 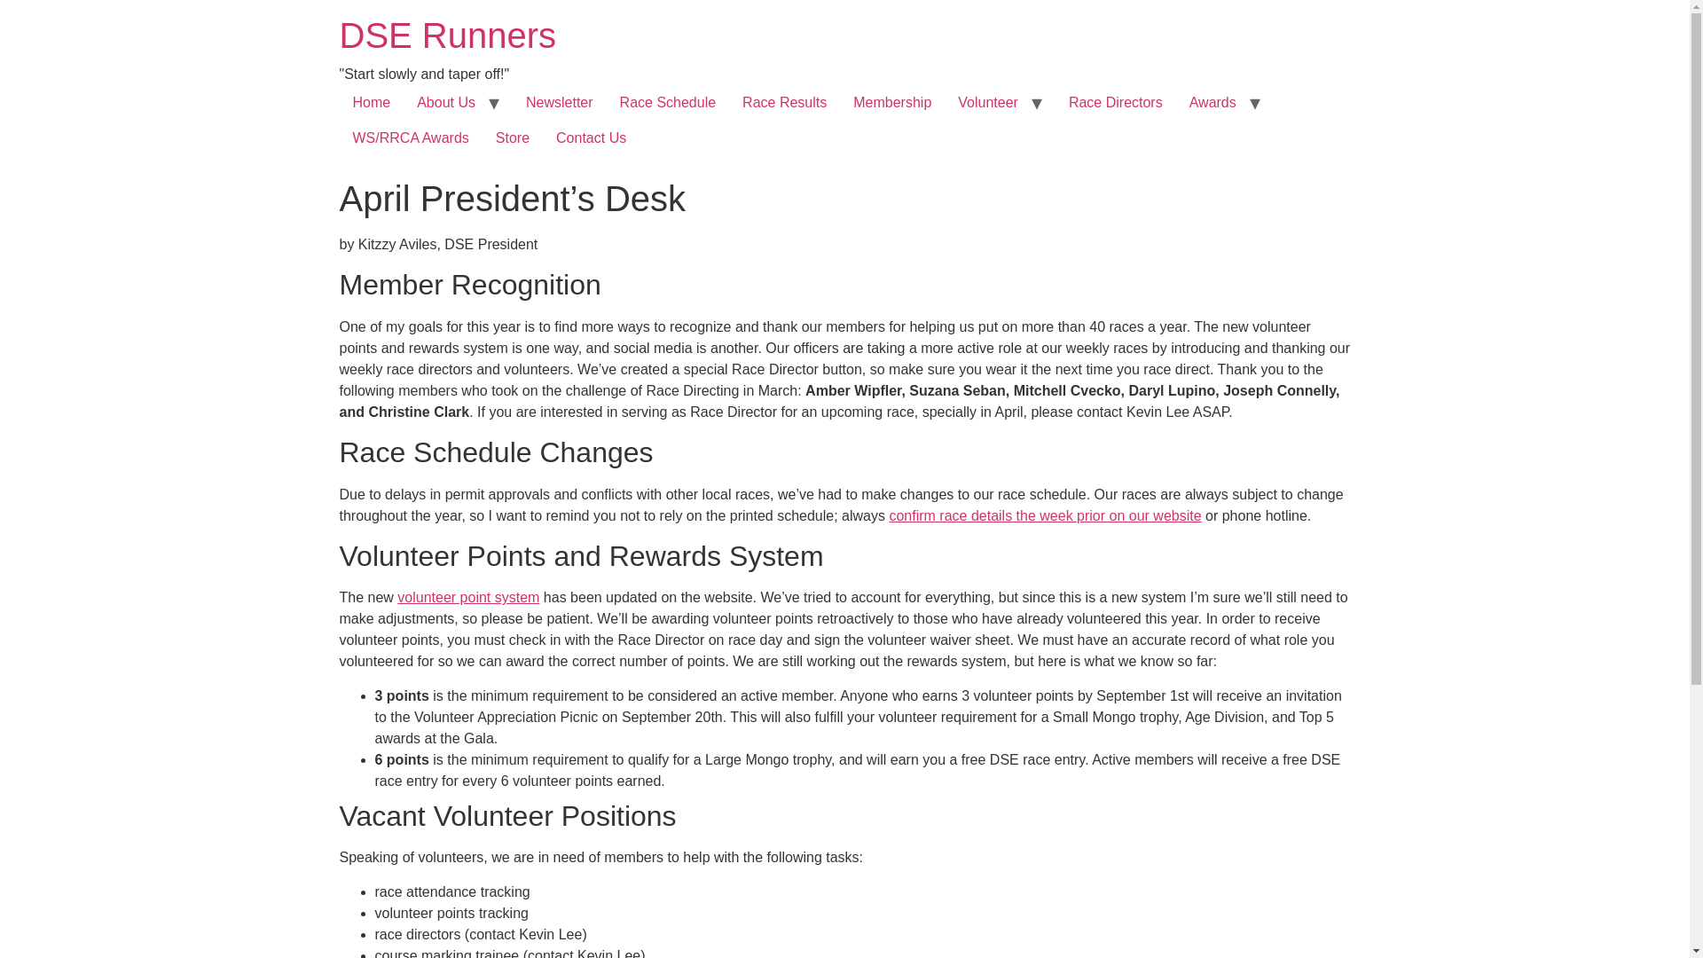 What do you see at coordinates (468, 597) in the screenshot?
I see `Volunteer Points and Rewards` at bounding box center [468, 597].